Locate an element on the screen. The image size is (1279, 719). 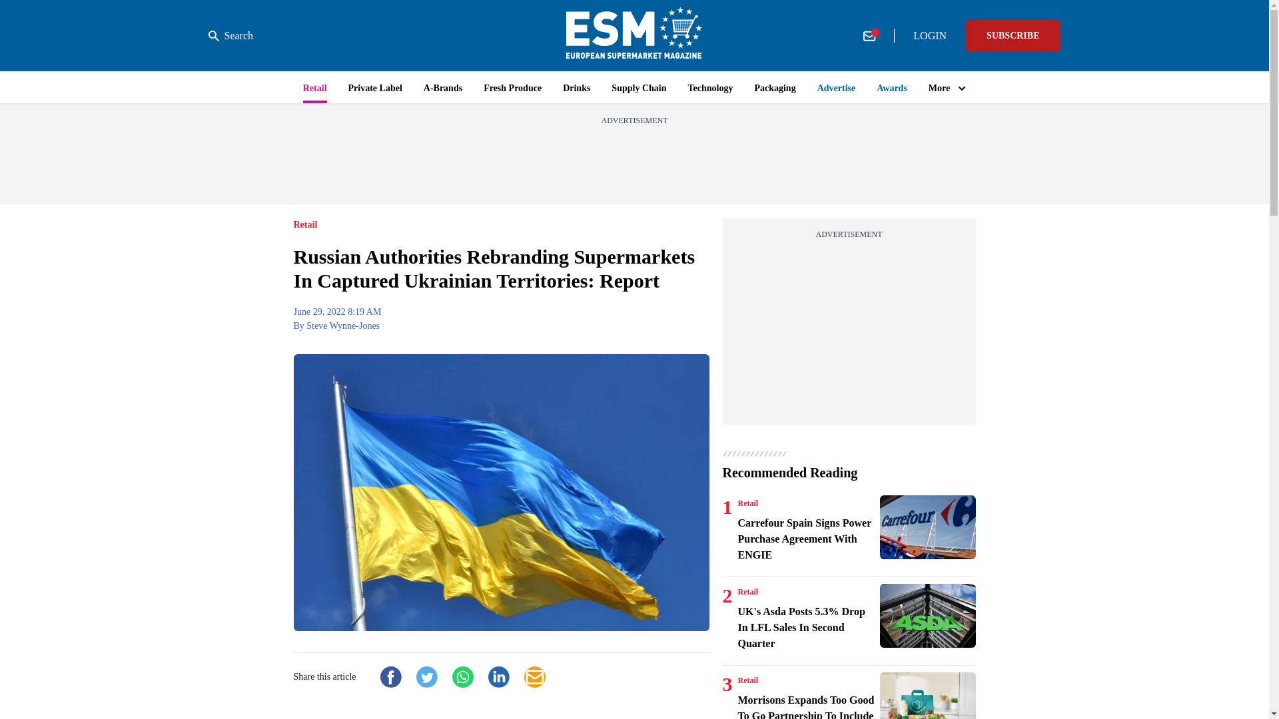
Carrefour Spain Signs Power Purchase Agreement With ENGIE is located at coordinates (806, 539).